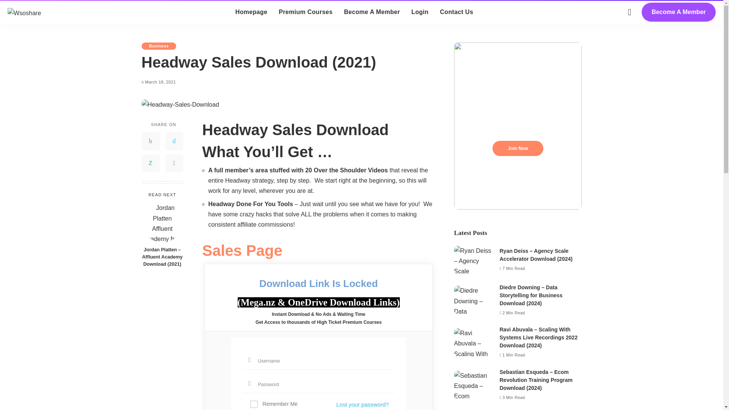 Image resolution: width=729 pixels, height=410 pixels. What do you see at coordinates (372, 12) in the screenshot?
I see `Become A Member` at bounding box center [372, 12].